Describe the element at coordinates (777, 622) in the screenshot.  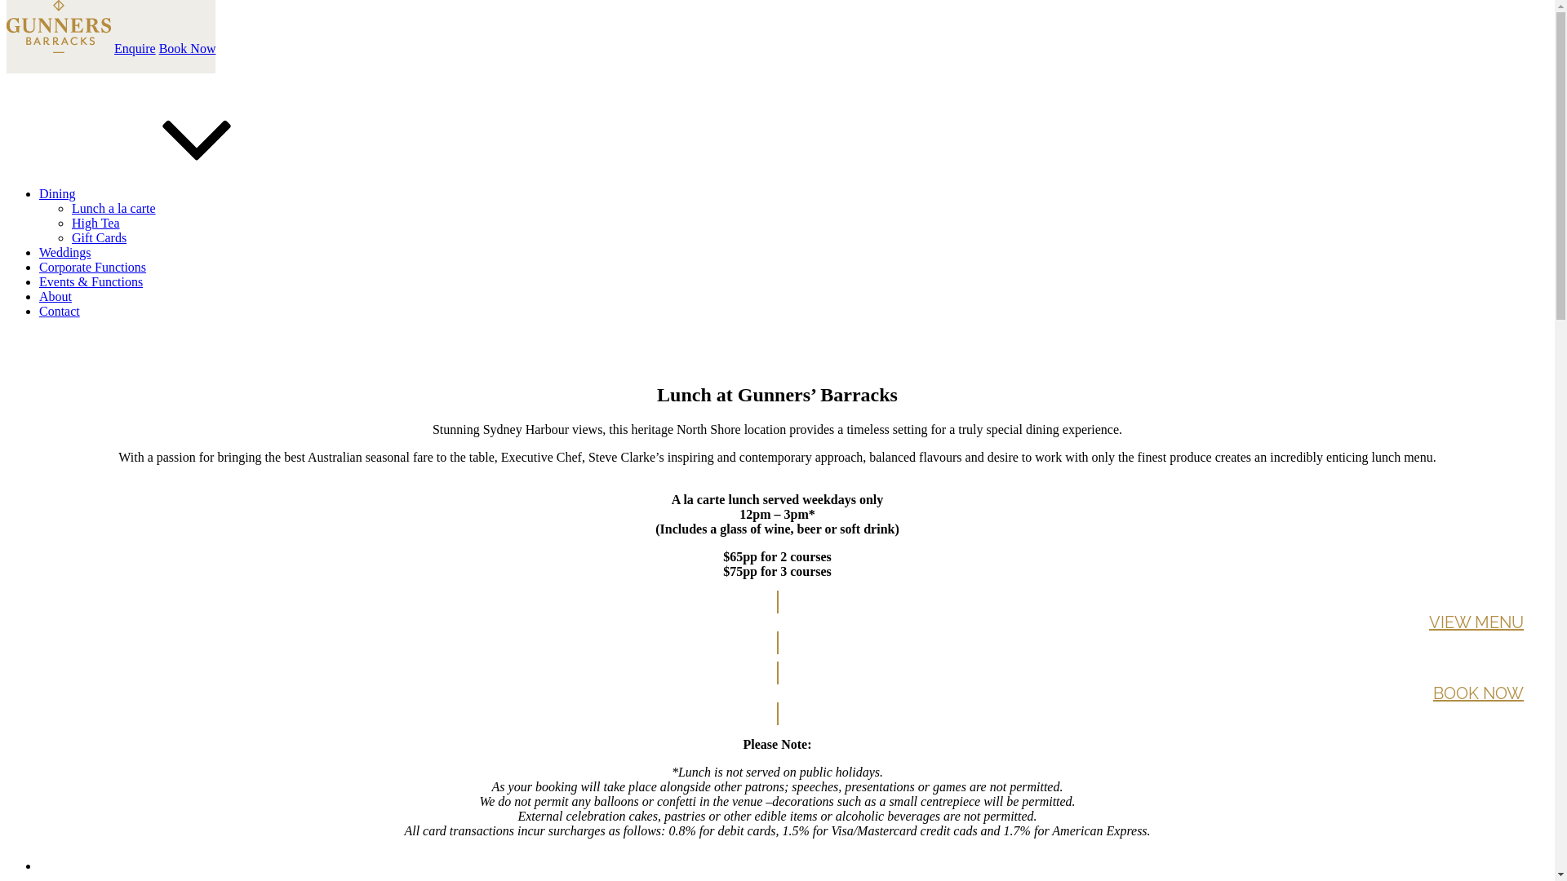
I see `VIEW MENU` at that location.